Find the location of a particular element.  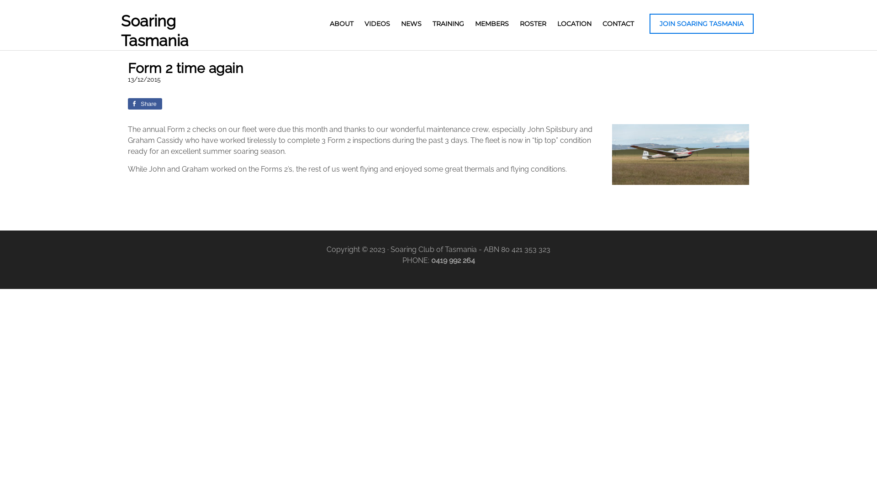

JOIN SOARING TASMANIA is located at coordinates (702, 24).